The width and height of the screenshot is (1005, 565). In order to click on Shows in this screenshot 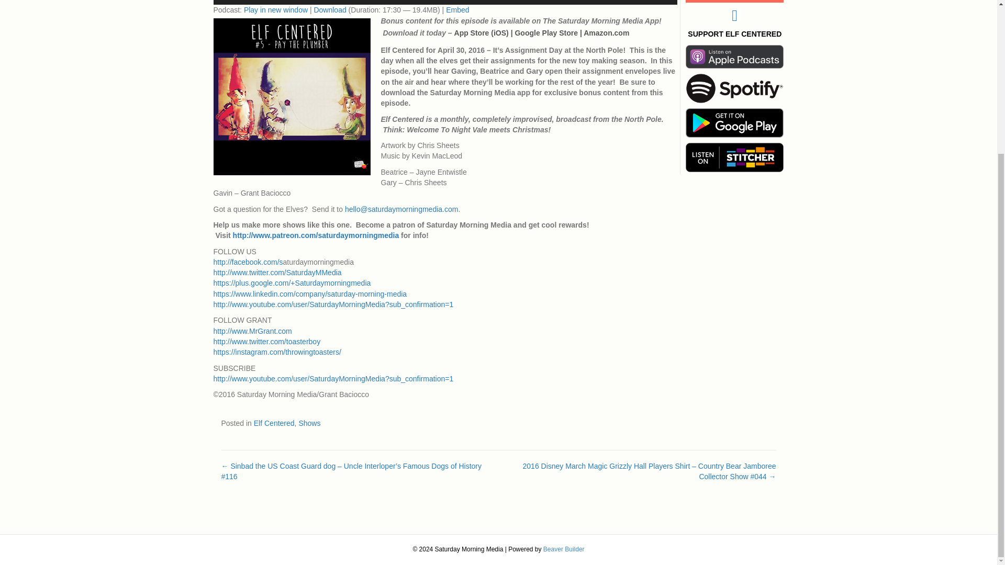, I will do `click(309, 423)`.